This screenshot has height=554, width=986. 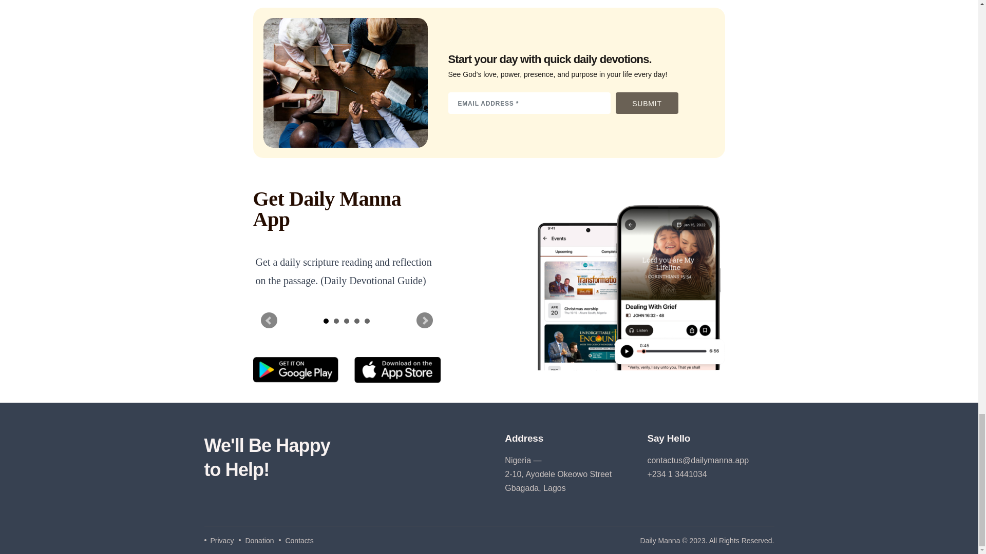 What do you see at coordinates (219, 541) in the screenshot?
I see `Privacy` at bounding box center [219, 541].